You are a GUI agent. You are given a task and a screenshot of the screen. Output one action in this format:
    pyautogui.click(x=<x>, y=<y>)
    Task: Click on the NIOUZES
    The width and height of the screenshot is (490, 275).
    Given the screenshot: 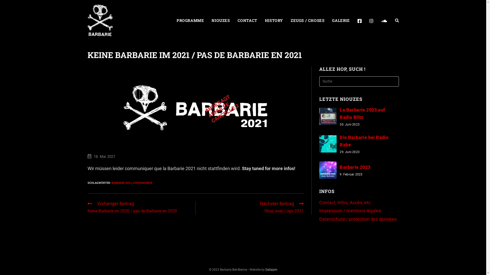 What is the action you would take?
    pyautogui.click(x=220, y=20)
    